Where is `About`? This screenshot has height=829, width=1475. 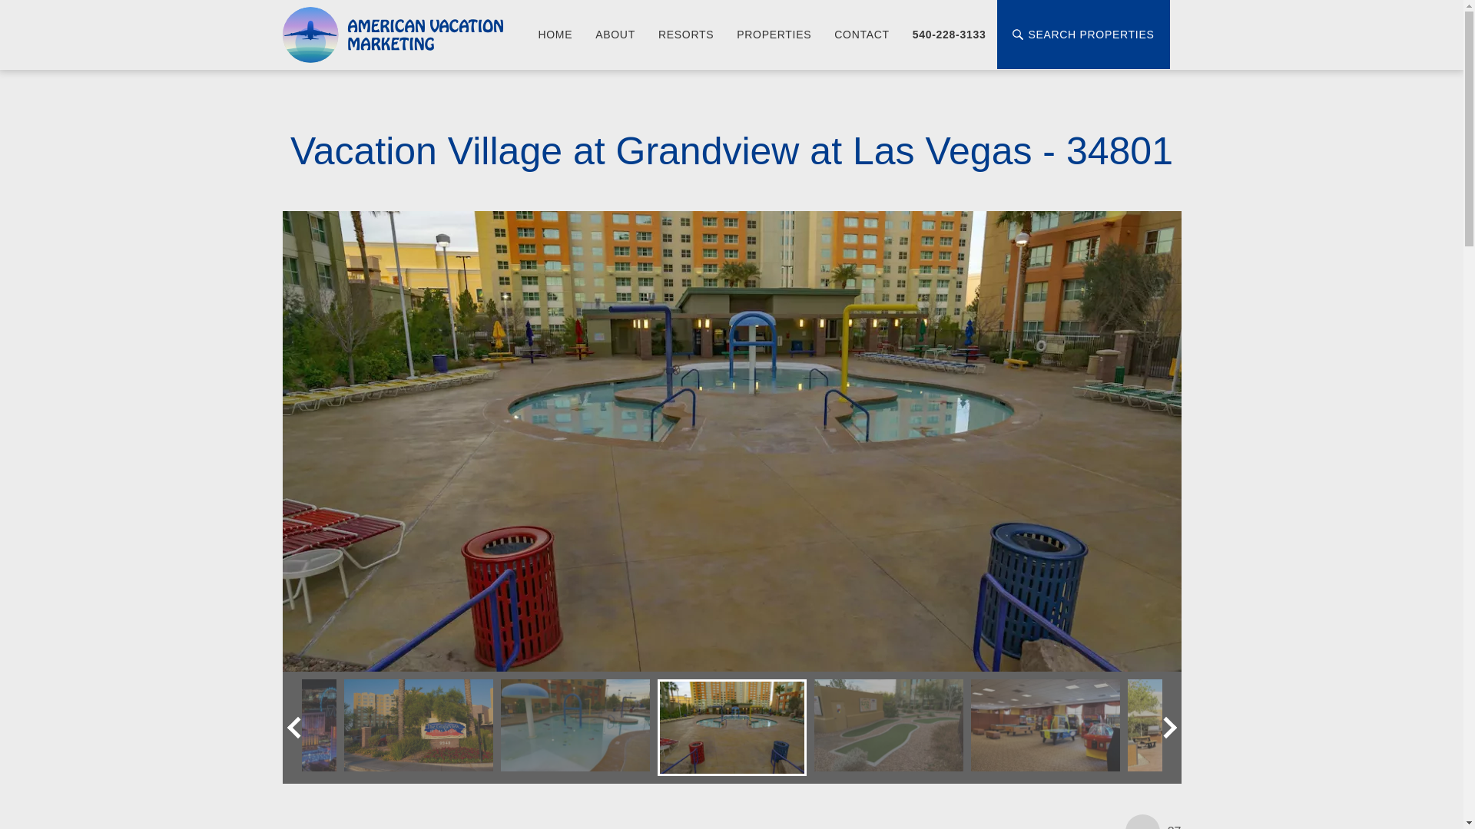 About is located at coordinates (615, 35).